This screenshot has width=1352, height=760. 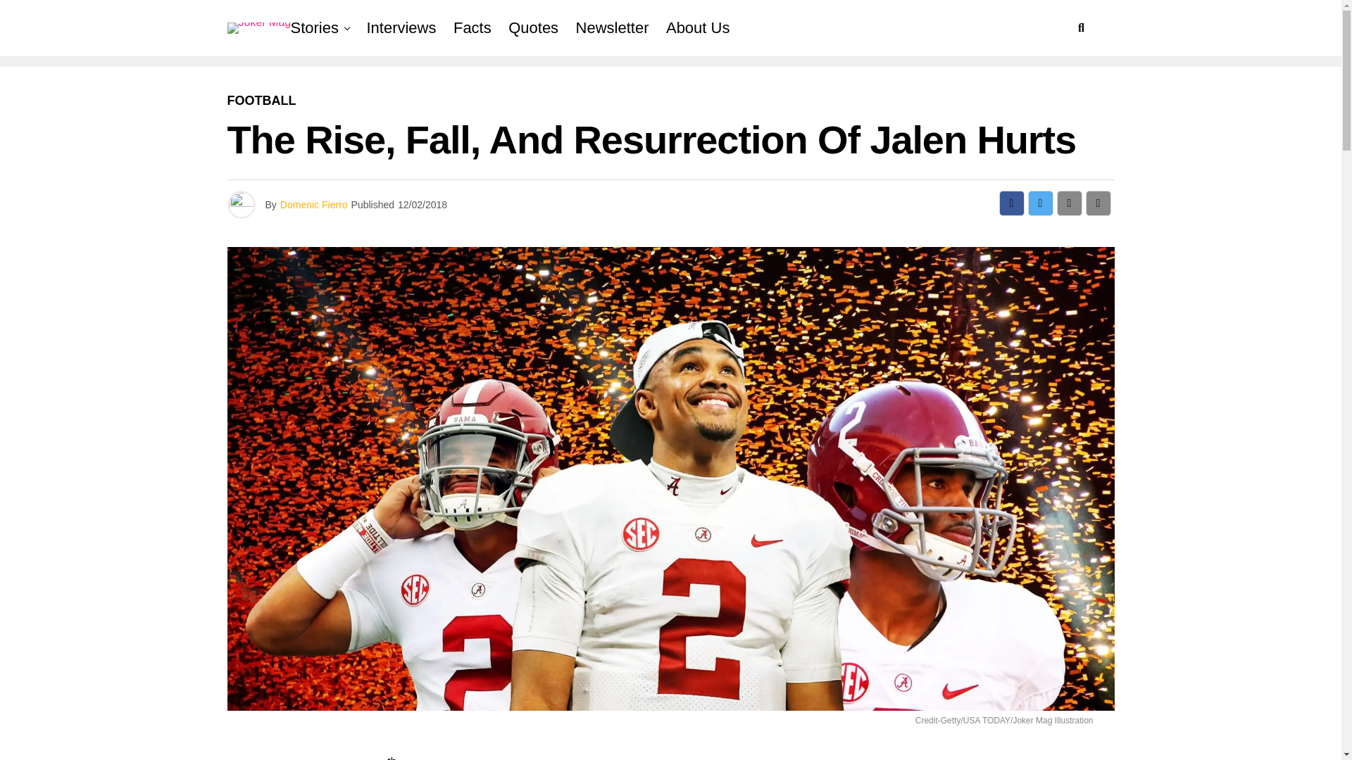 I want to click on Tweet This Post, so click(x=1040, y=203).